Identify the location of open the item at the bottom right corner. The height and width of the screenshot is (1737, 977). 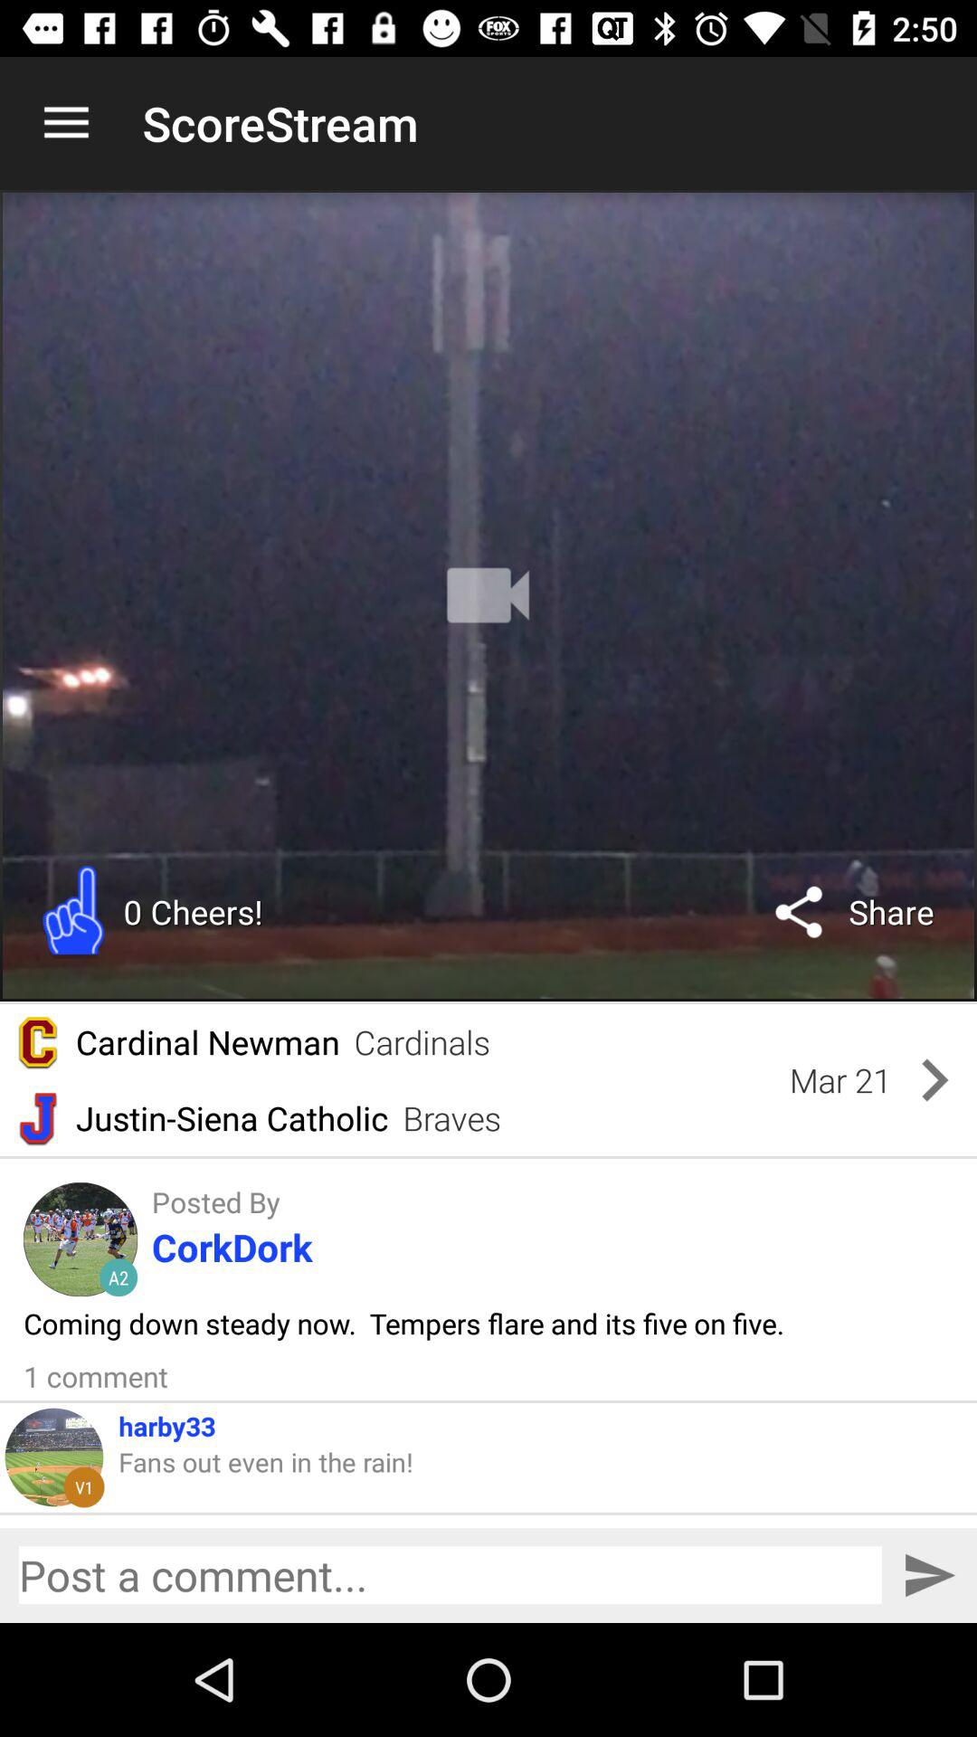
(928, 1575).